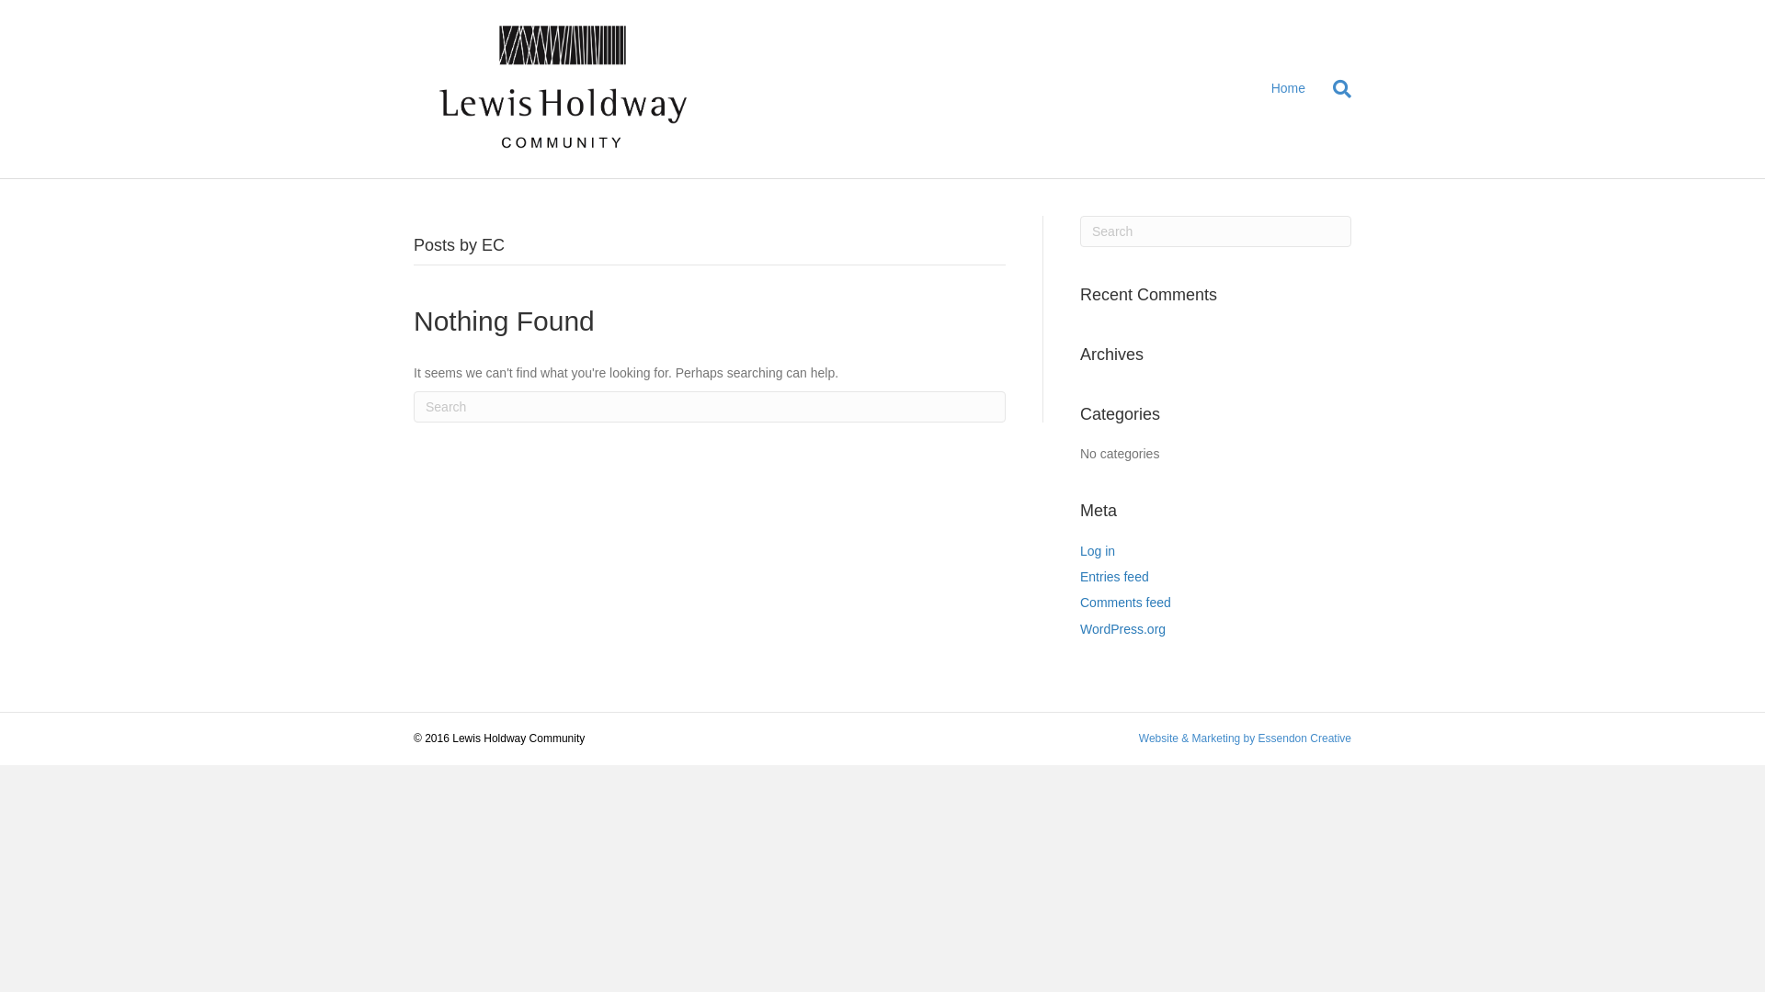 The image size is (1765, 992). What do you see at coordinates (1289, 89) in the screenshot?
I see `Home` at bounding box center [1289, 89].